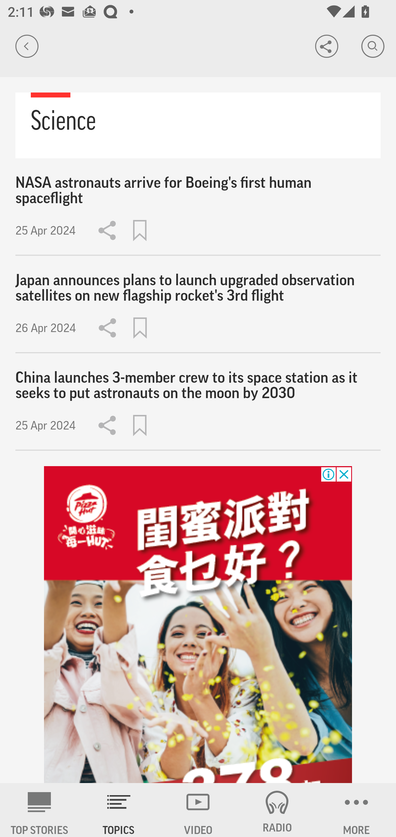 The width and height of the screenshot is (396, 837). I want to click on AP News TOP STORIES, so click(40, 810).